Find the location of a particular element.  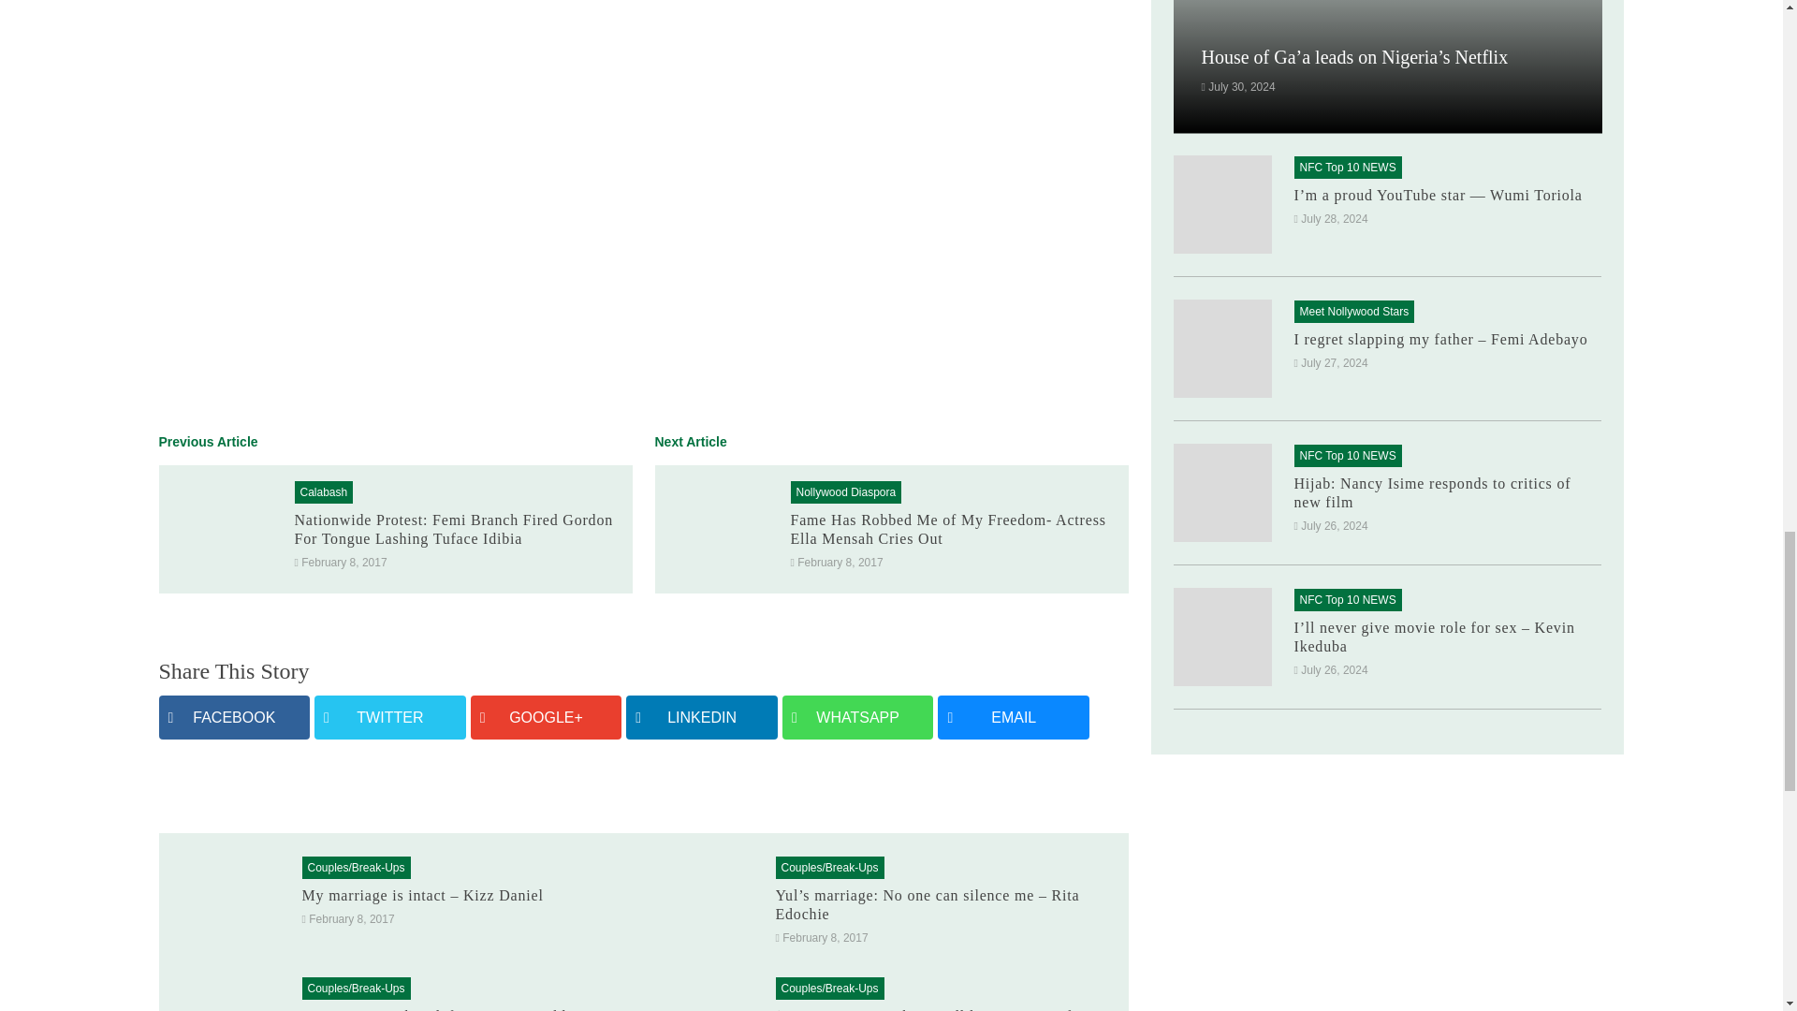

twitter is located at coordinates (389, 717).